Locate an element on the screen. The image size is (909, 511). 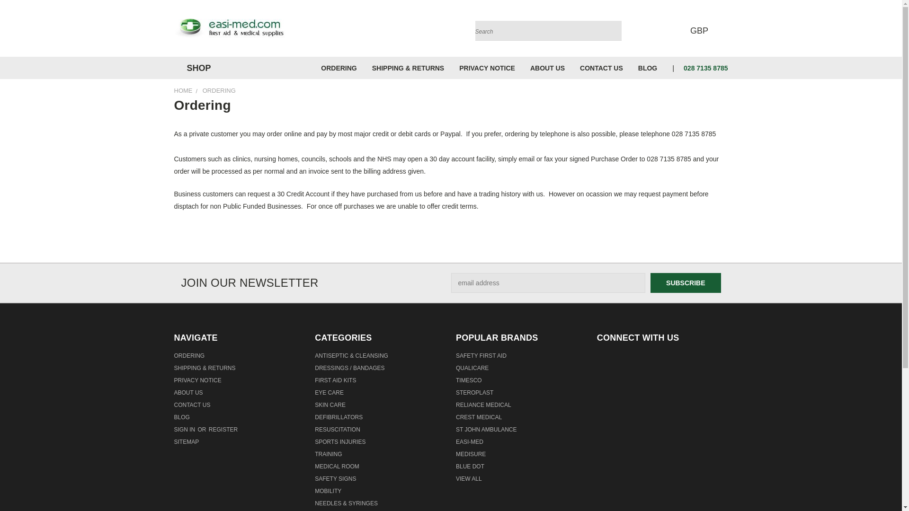
submit is located at coordinates (612, 30).